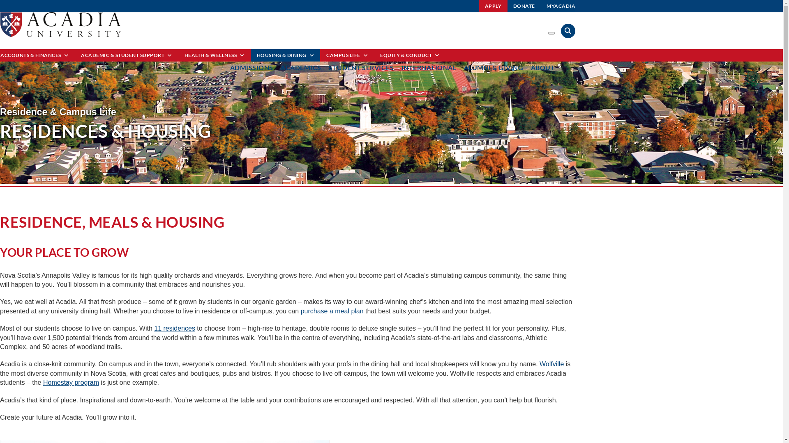 The height and width of the screenshot is (443, 789). Describe the element at coordinates (127, 55) in the screenshot. I see `ACADEMIC & STUDENT SUPPORT` at that location.